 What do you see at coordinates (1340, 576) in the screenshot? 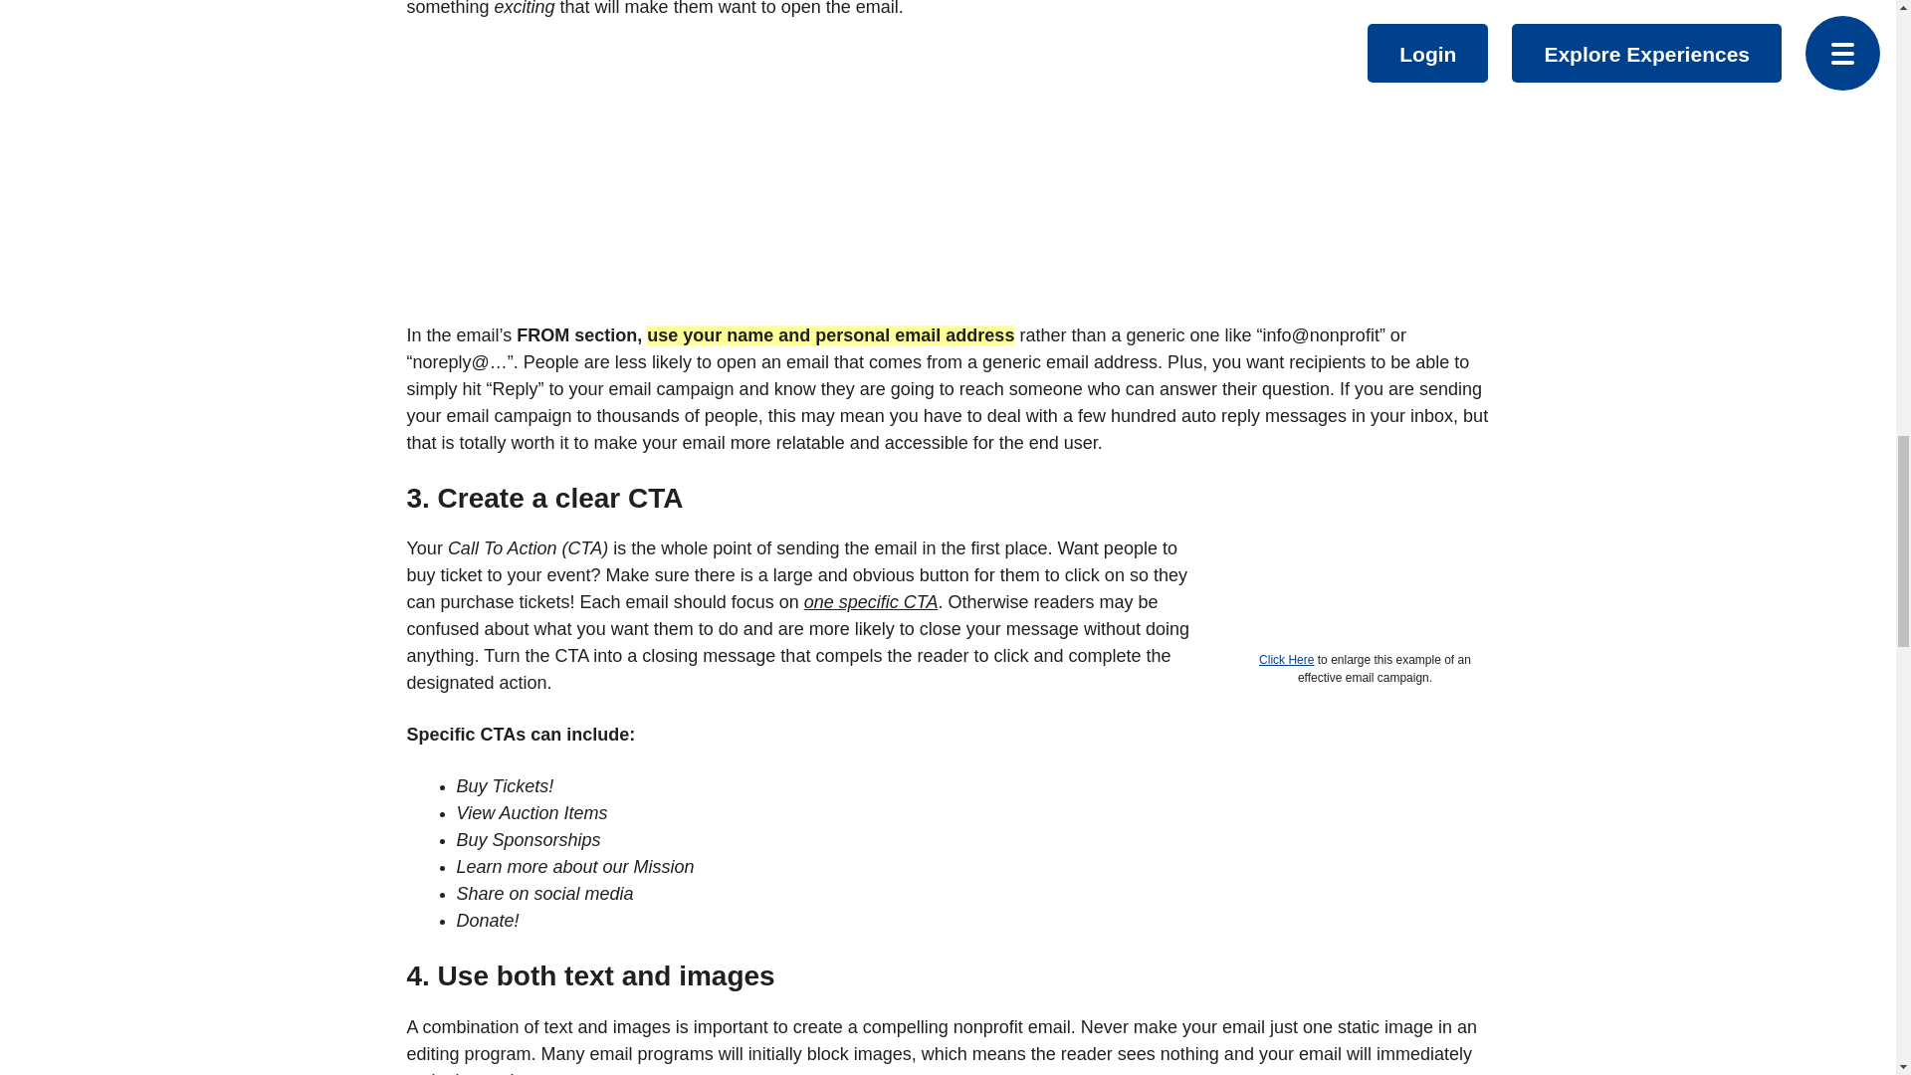
I see `Nonprofit Hope Gala Newsletter` at bounding box center [1340, 576].